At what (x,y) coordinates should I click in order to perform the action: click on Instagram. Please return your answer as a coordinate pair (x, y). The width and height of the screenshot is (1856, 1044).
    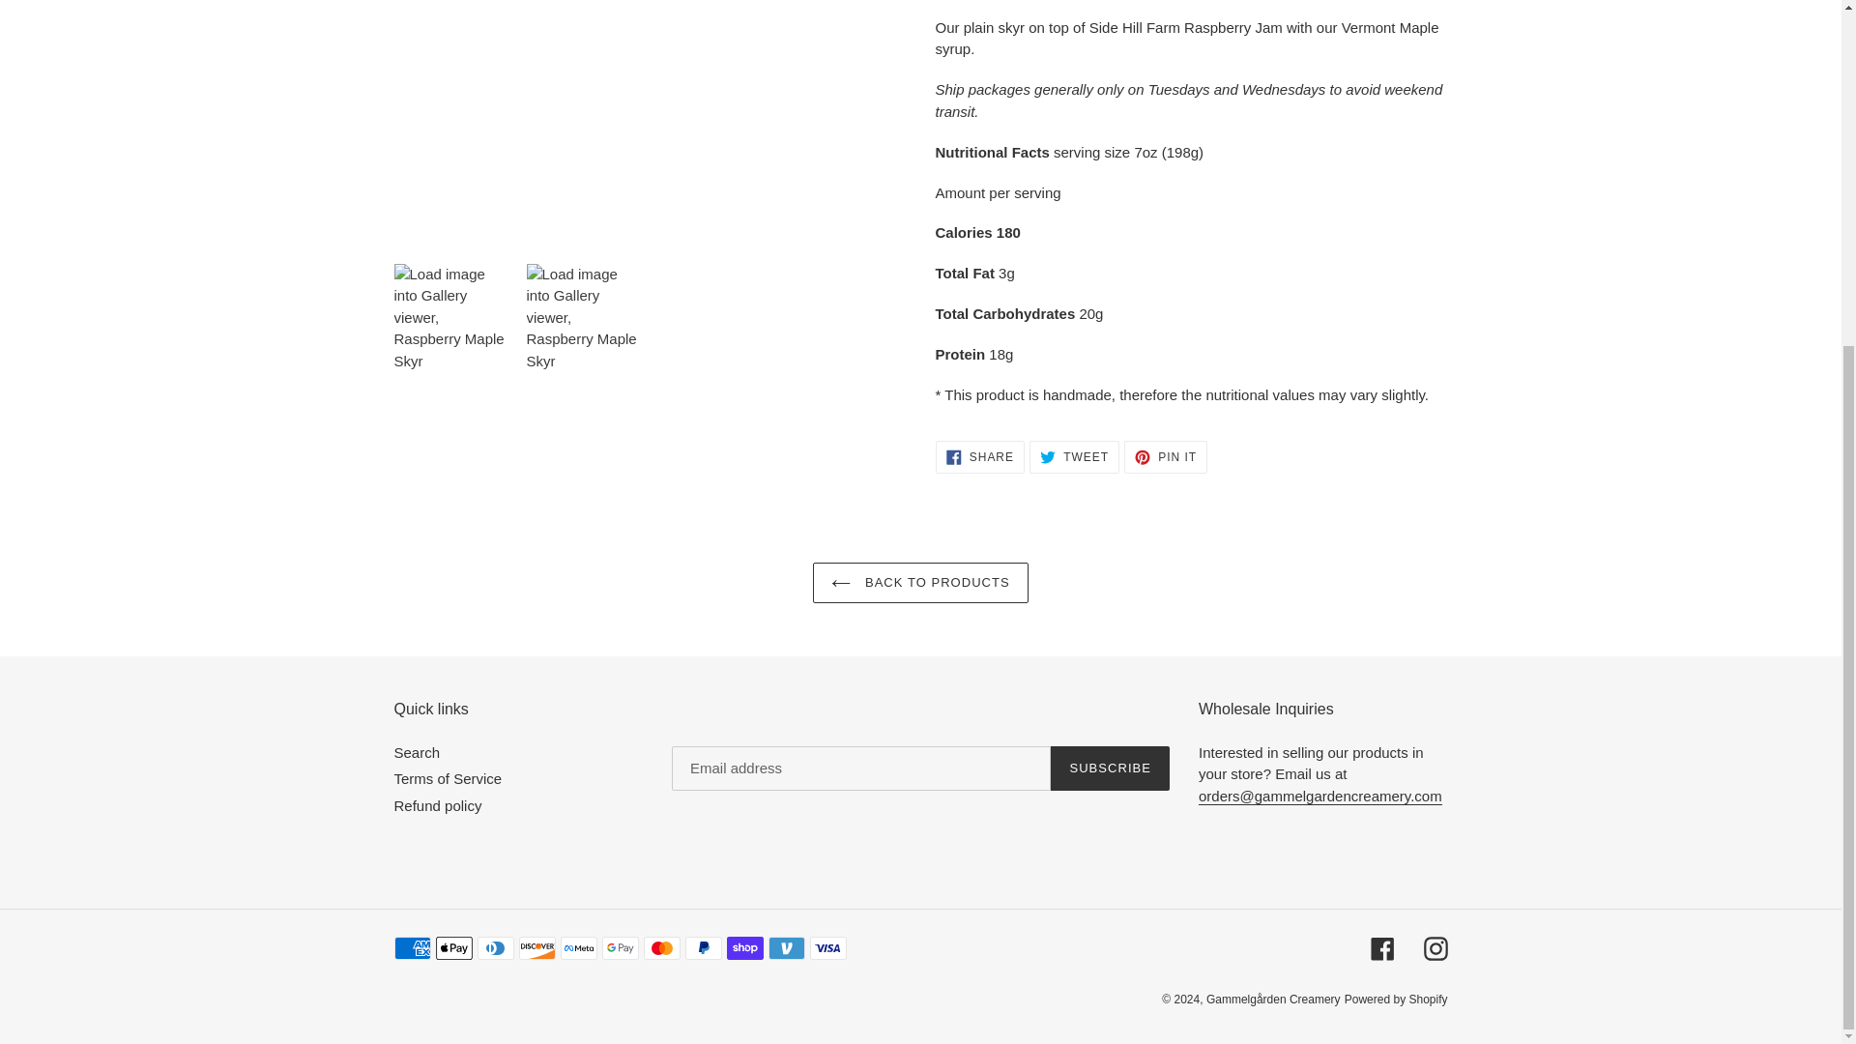
    Looking at the image, I should click on (1382, 947).